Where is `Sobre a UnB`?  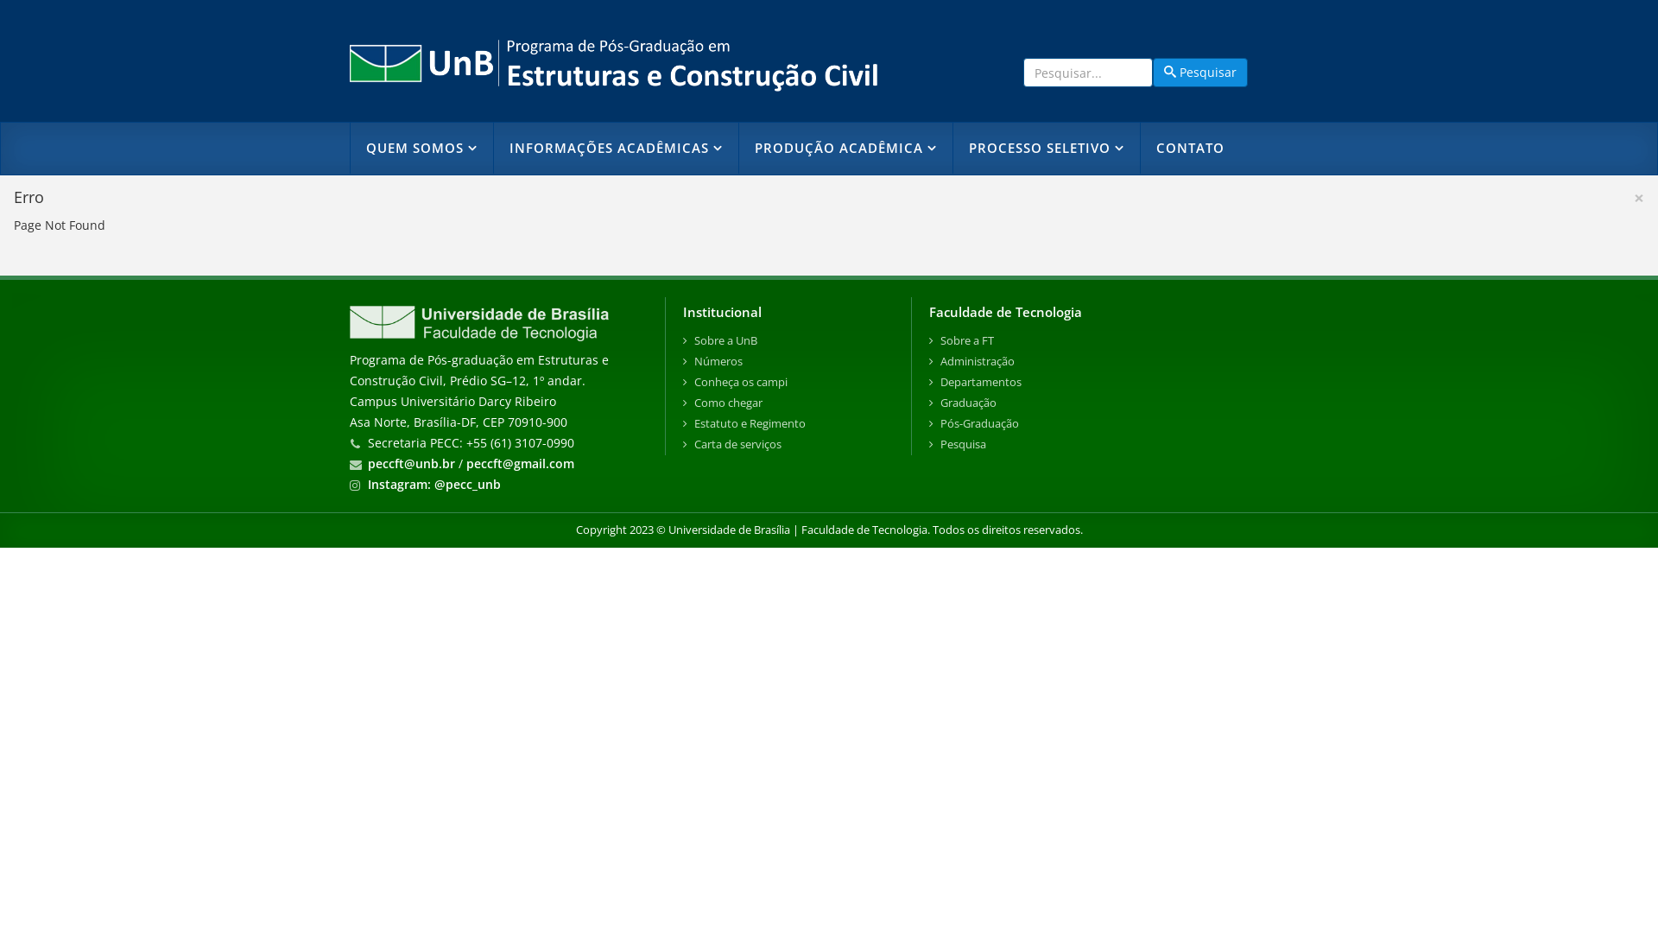
Sobre a UnB is located at coordinates (788, 341).